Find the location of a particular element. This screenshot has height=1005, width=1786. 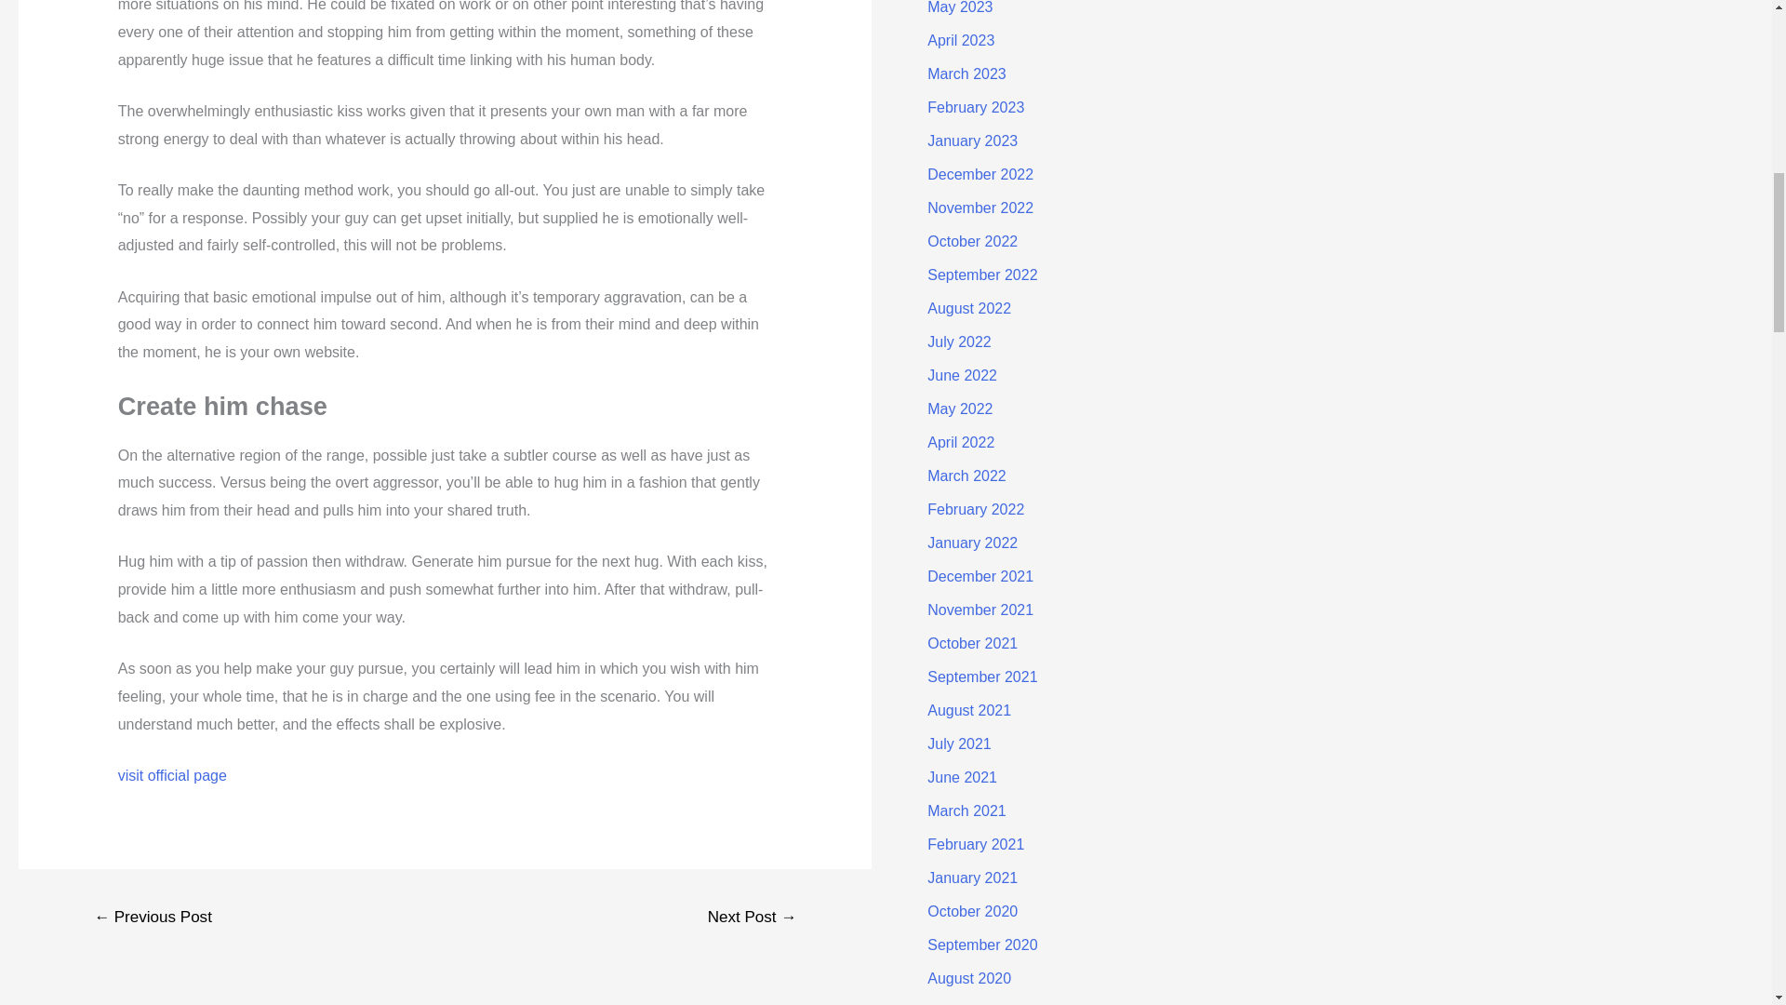

February 2022 is located at coordinates (975, 509).